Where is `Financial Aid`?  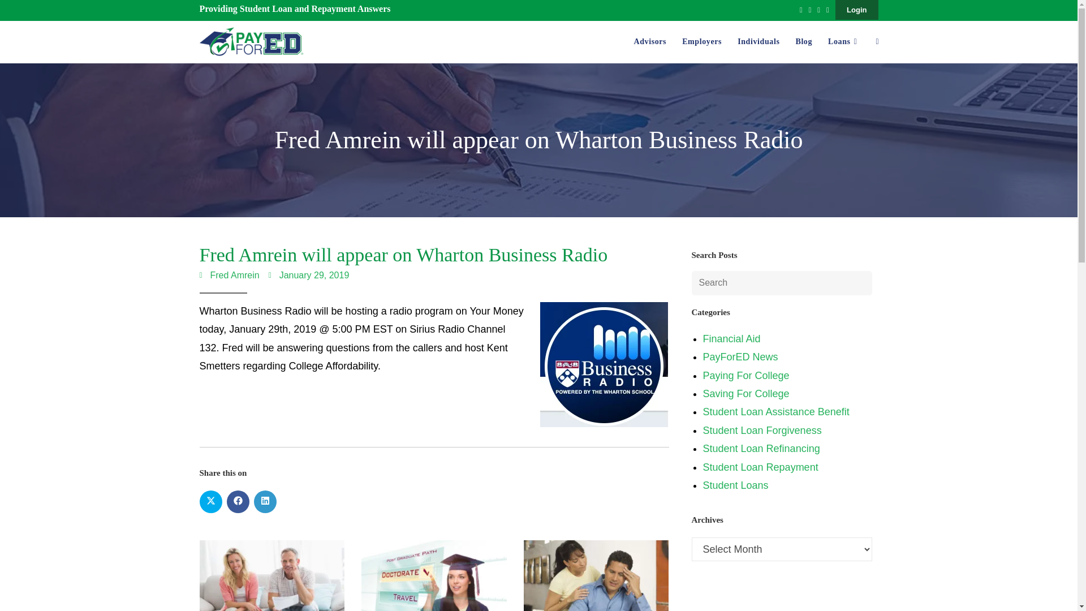 Financial Aid is located at coordinates (731, 338).